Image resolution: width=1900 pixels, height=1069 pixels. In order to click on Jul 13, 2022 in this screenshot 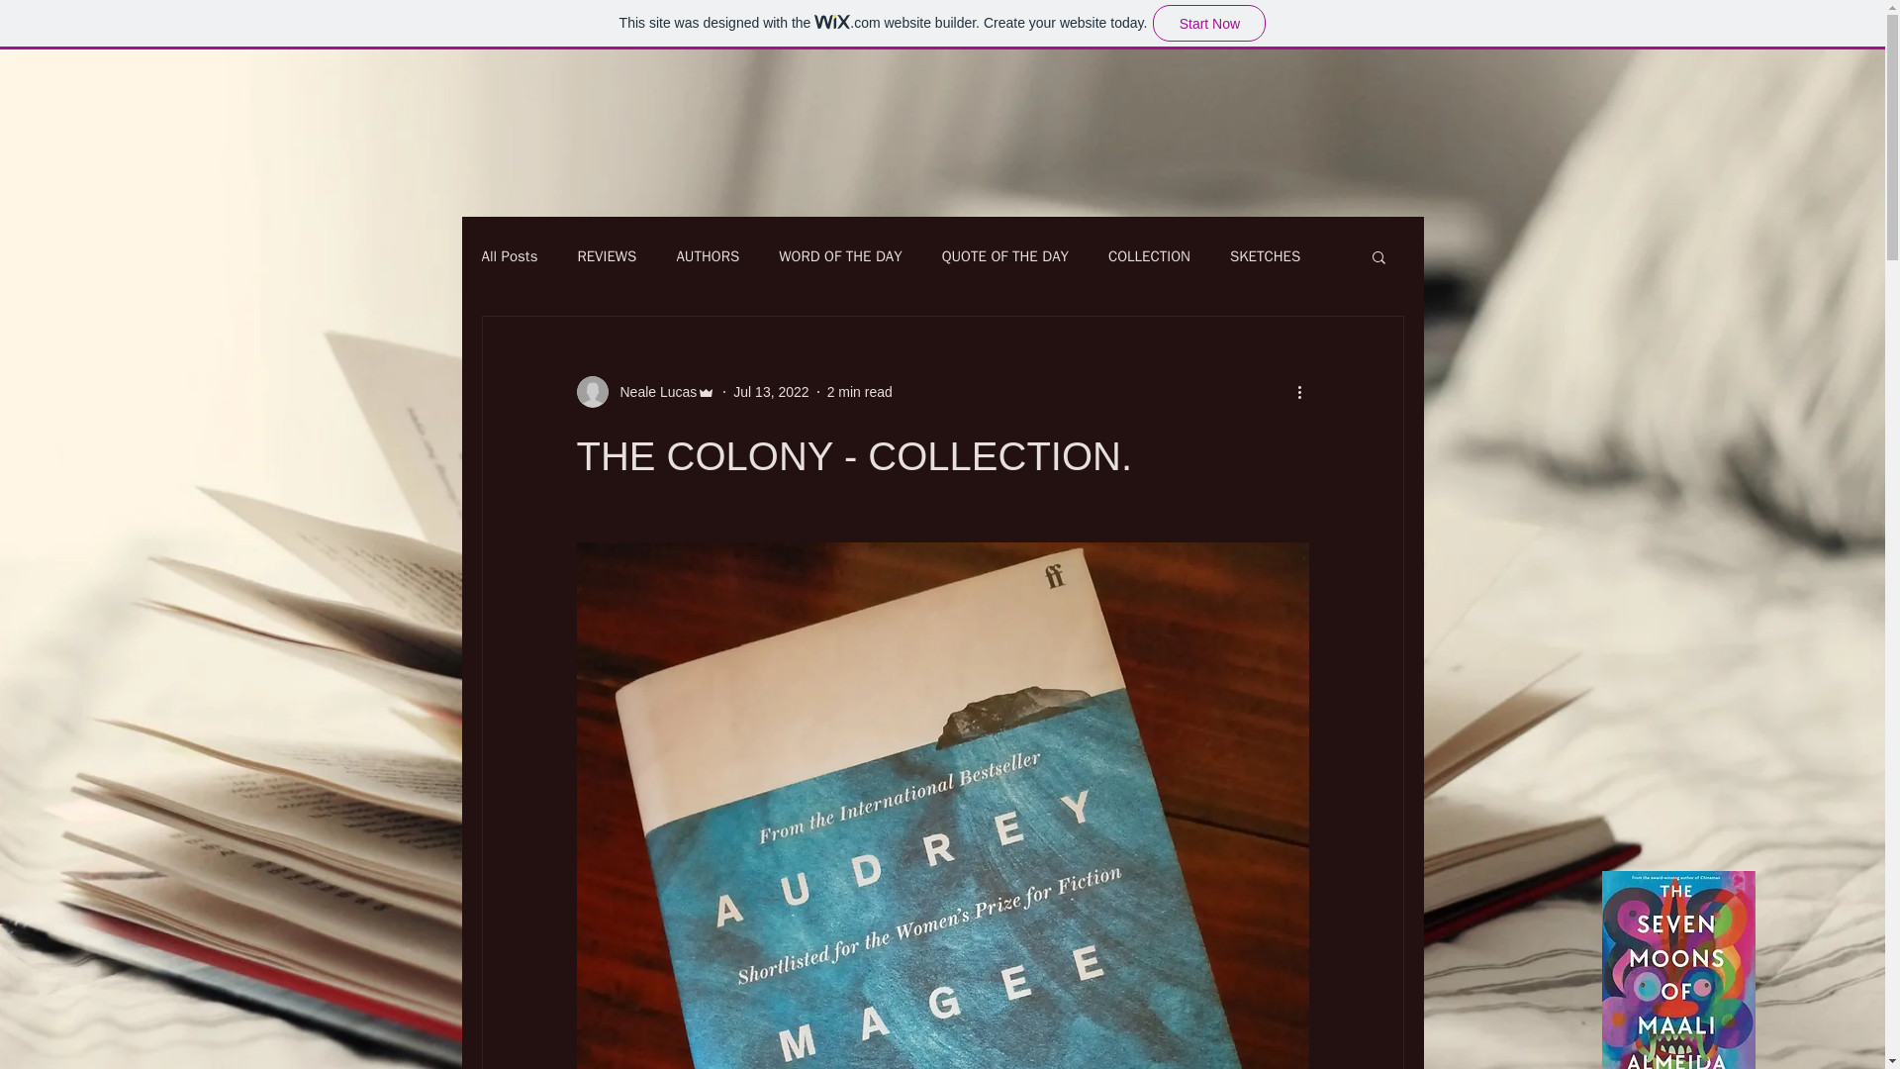, I will do `click(771, 391)`.